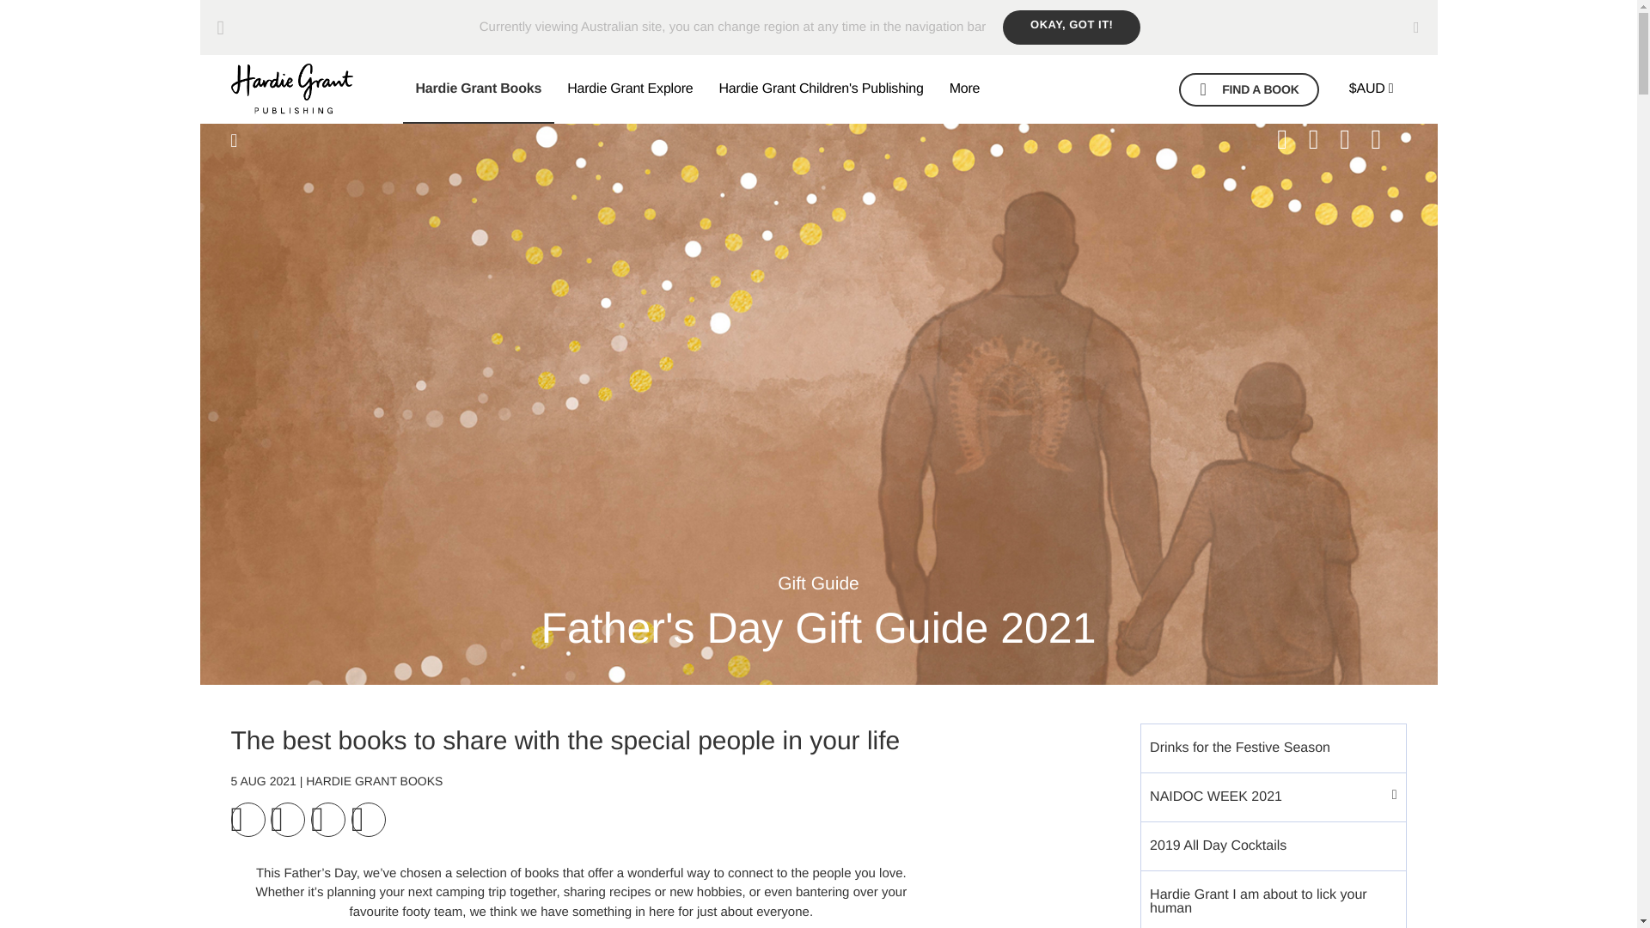 The height and width of the screenshot is (928, 1650). I want to click on Hardie Grant Books, so click(478, 89).